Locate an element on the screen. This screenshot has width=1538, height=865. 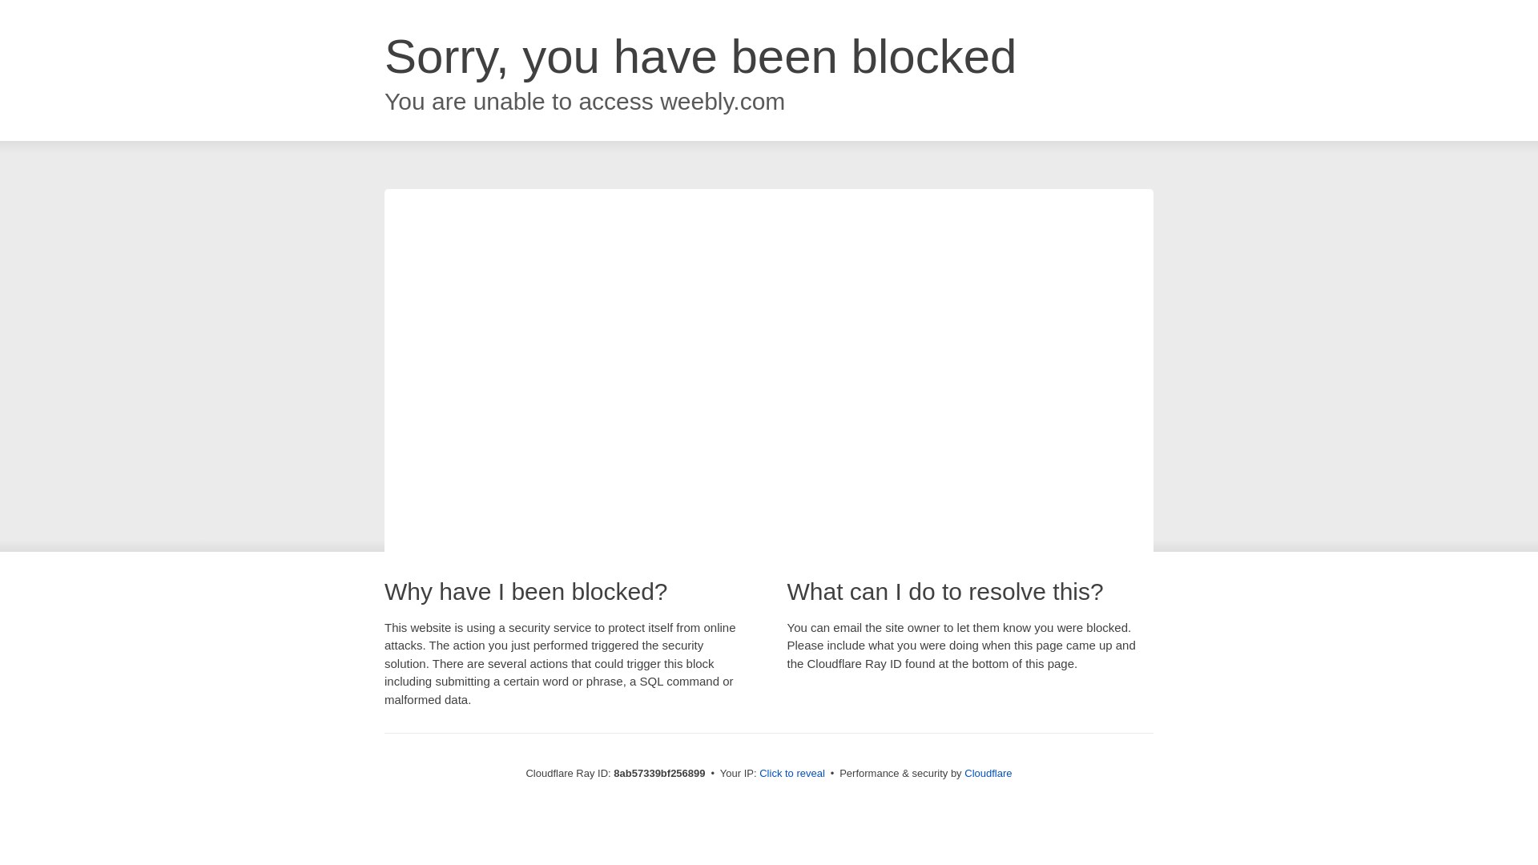
Click to reveal is located at coordinates (791, 774).